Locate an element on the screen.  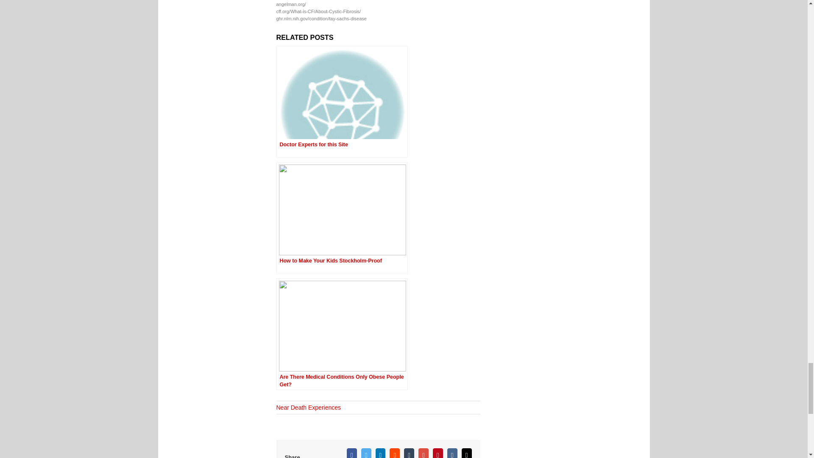
Reddit is located at coordinates (394, 453).